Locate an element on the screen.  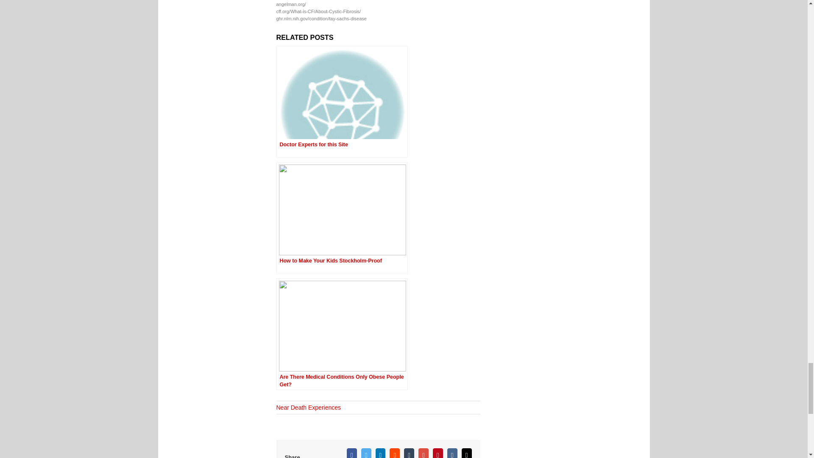
Reddit is located at coordinates (394, 453).